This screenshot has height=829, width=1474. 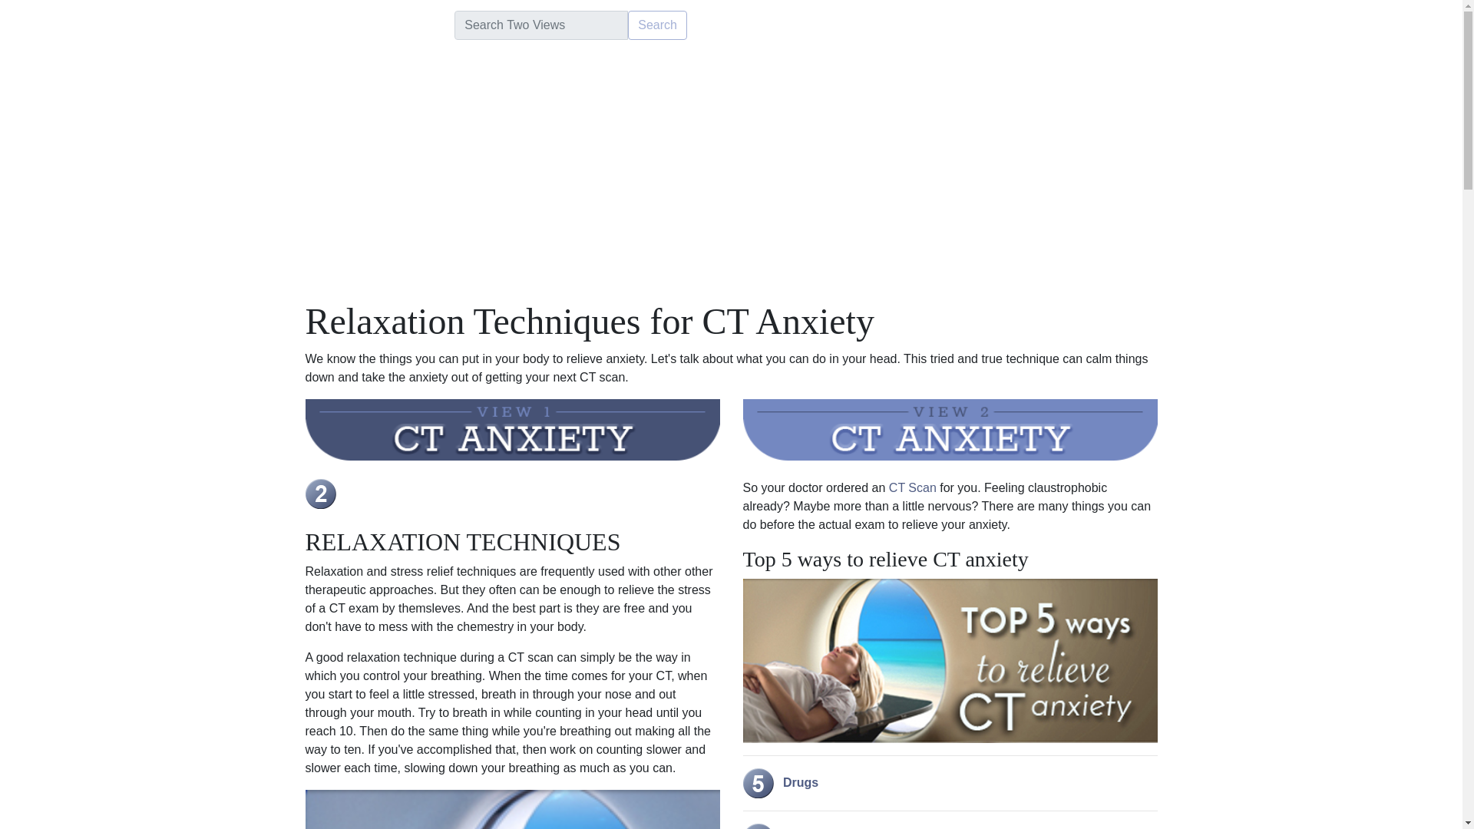 What do you see at coordinates (201, 25) in the screenshot?
I see `Home` at bounding box center [201, 25].